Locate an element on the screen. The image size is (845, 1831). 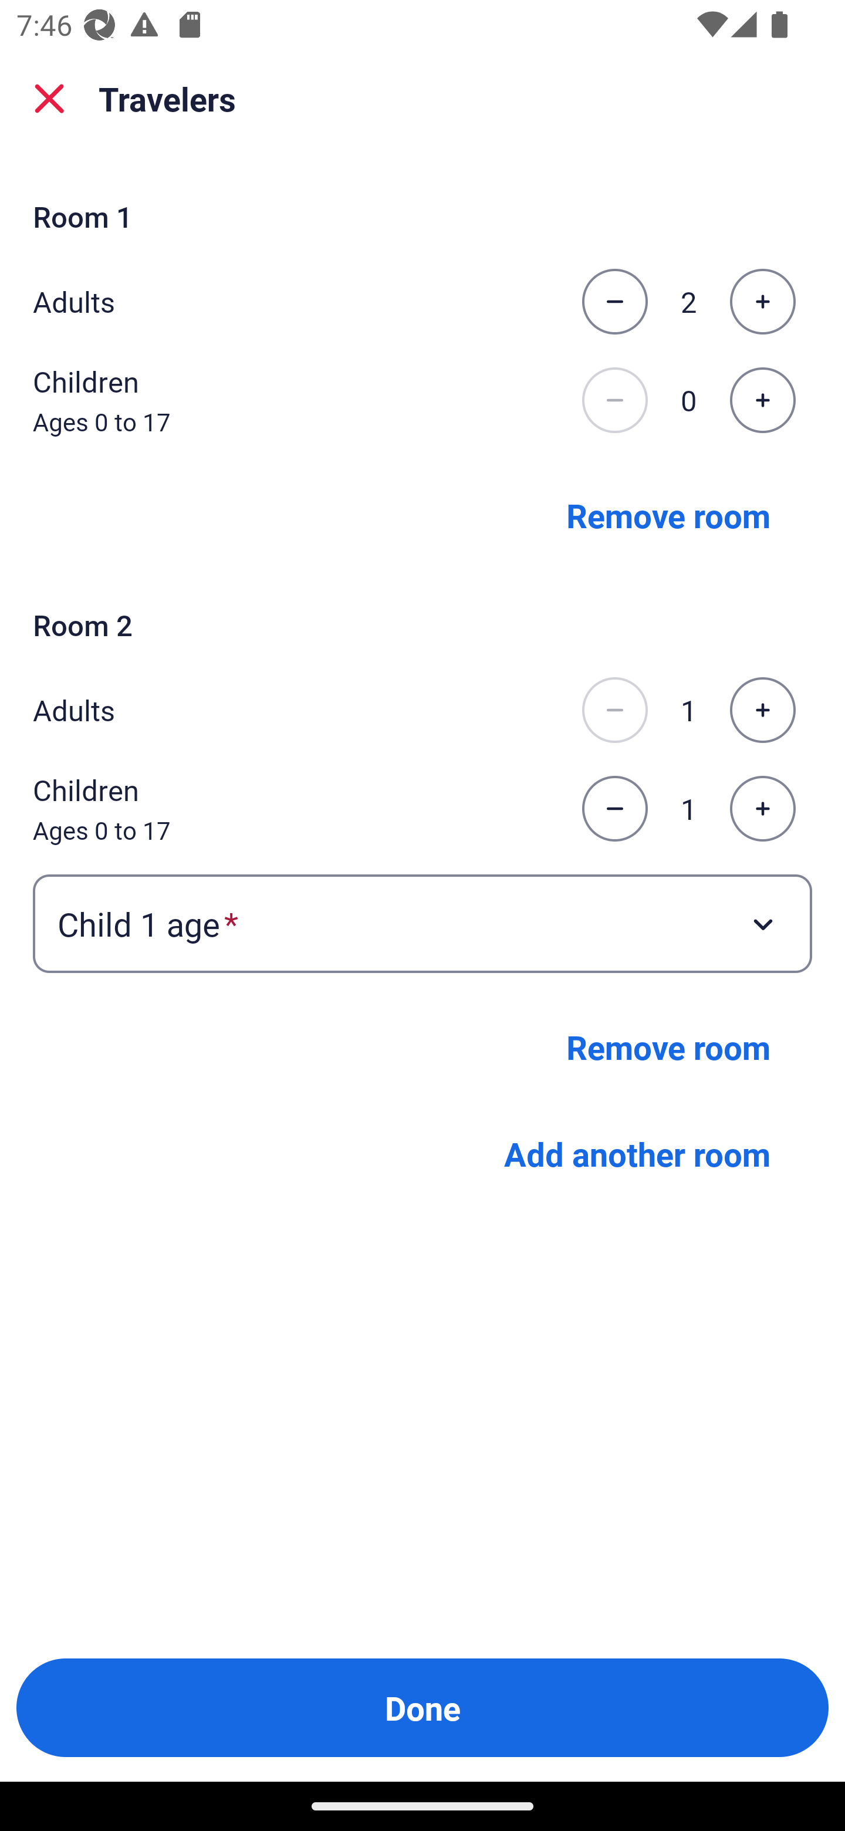
Increase the number of children is located at coordinates (762, 401).